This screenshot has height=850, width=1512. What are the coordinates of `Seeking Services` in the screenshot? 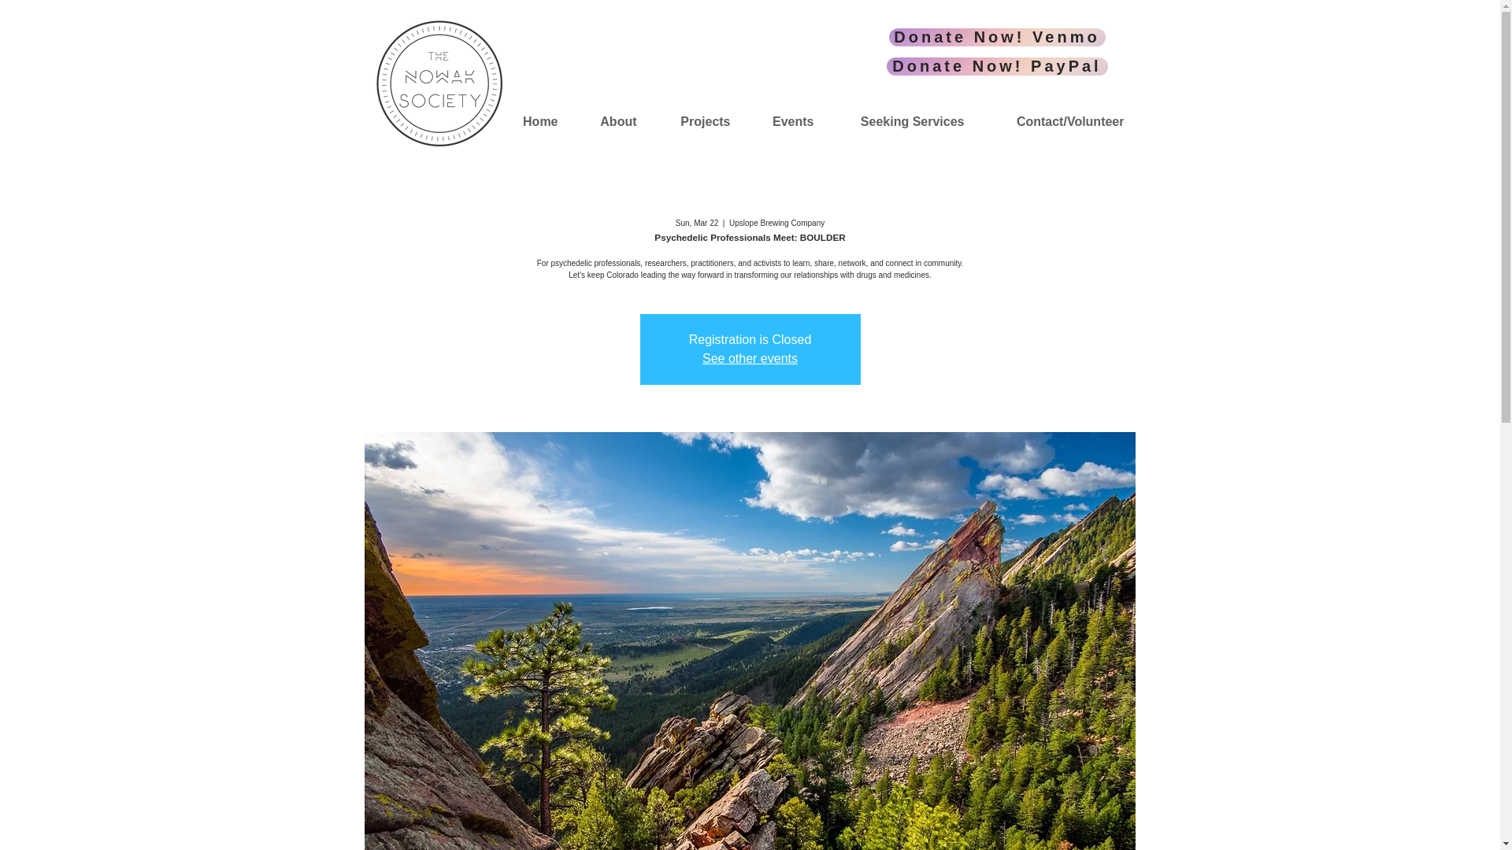 It's located at (900, 121).